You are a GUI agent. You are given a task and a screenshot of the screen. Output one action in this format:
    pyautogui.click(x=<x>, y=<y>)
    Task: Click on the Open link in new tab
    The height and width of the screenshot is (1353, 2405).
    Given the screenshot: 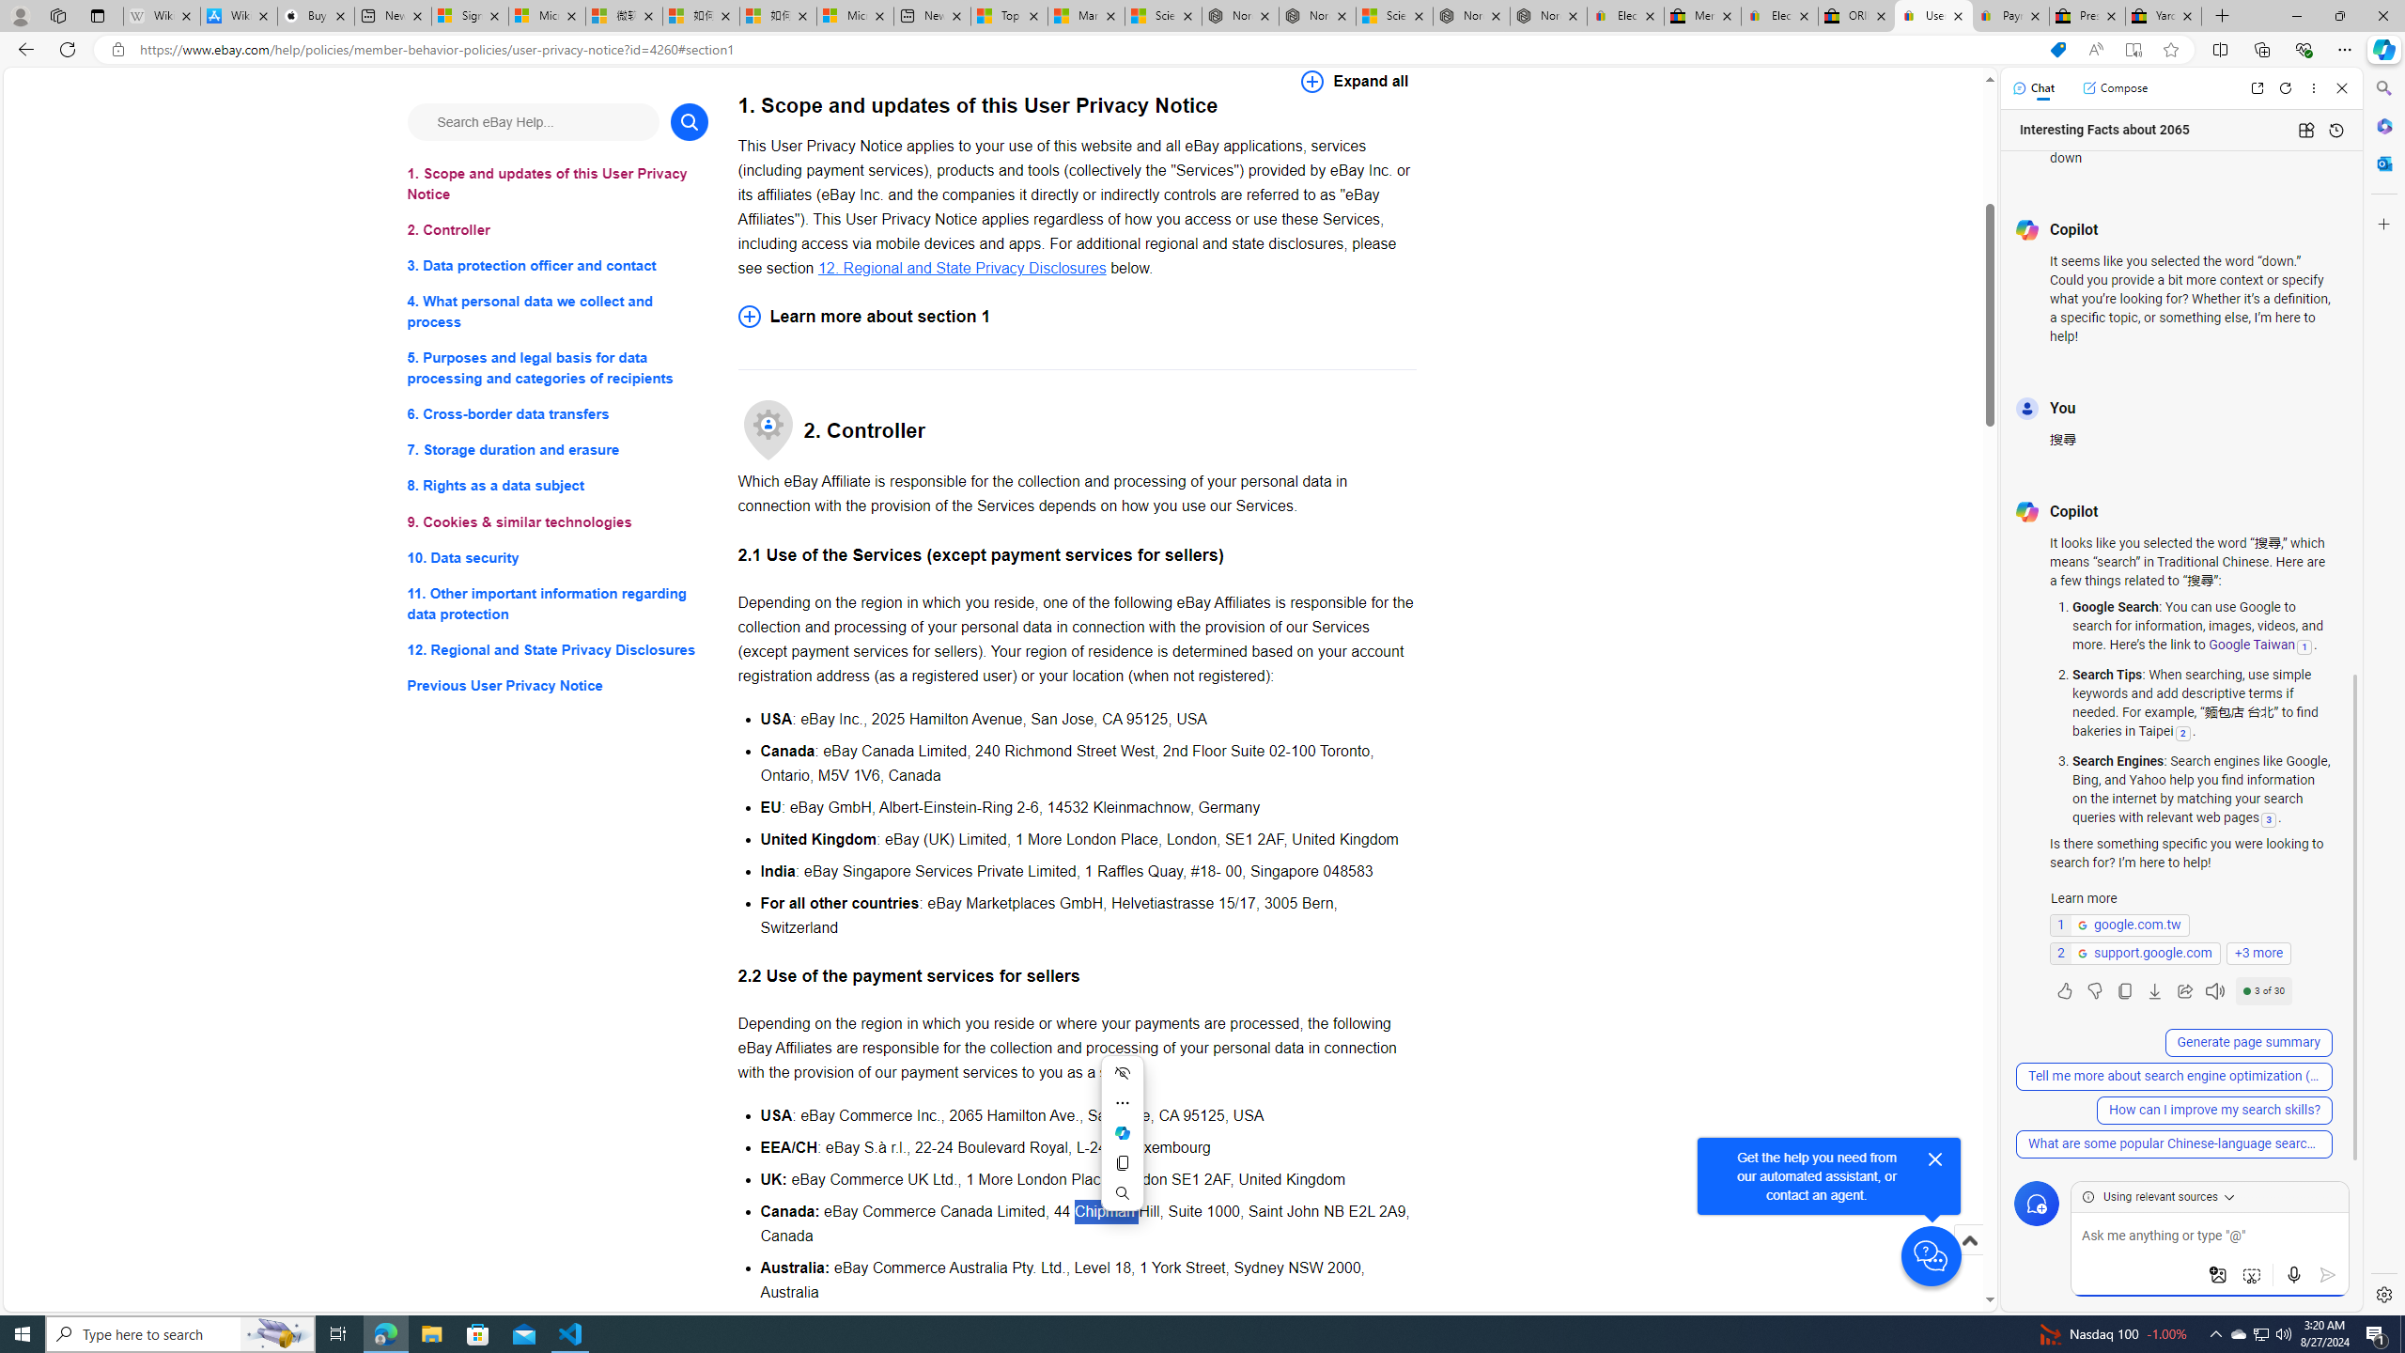 What is the action you would take?
    pyautogui.click(x=2257, y=88)
    